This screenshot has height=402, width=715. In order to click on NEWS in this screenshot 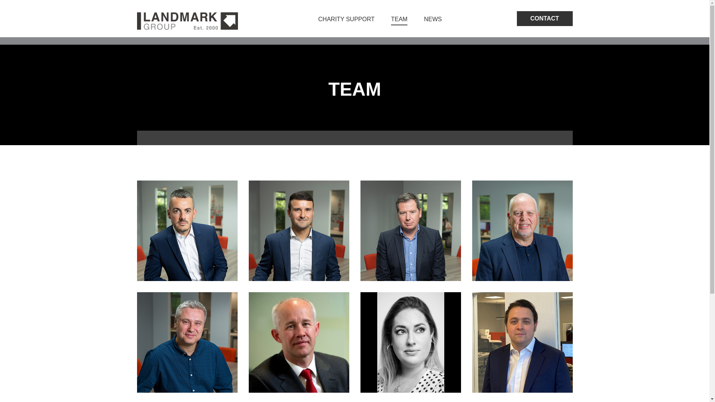, I will do `click(433, 19)`.